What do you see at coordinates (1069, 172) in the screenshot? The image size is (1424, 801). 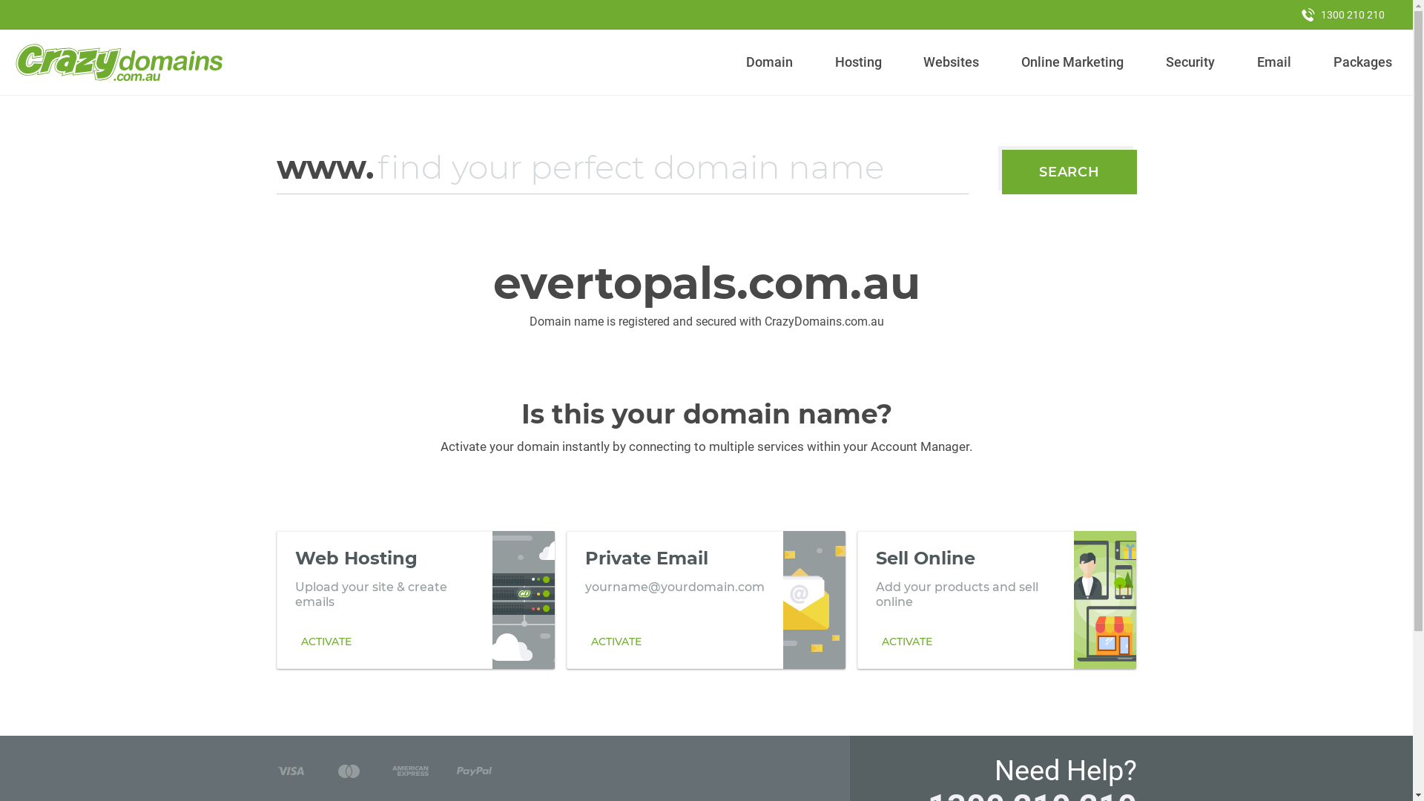 I see `SEARCH` at bounding box center [1069, 172].